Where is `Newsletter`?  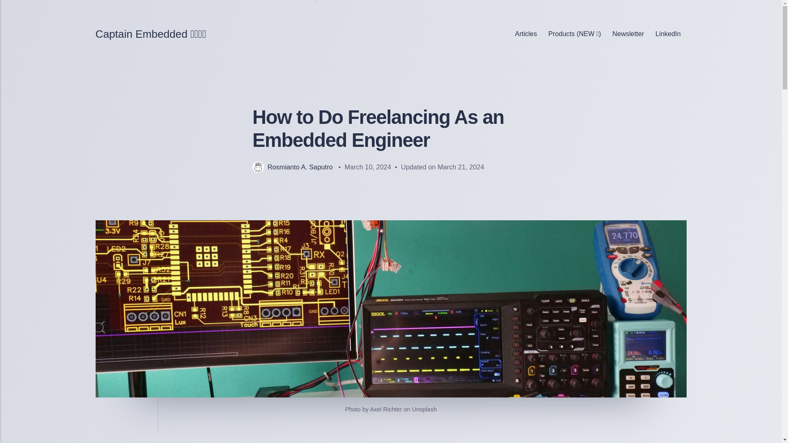
Newsletter is located at coordinates (628, 34).